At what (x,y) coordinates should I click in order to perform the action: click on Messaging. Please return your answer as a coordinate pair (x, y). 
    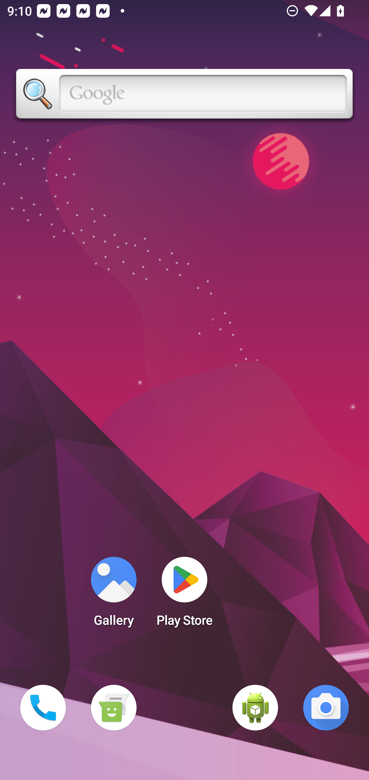
    Looking at the image, I should click on (114, 708).